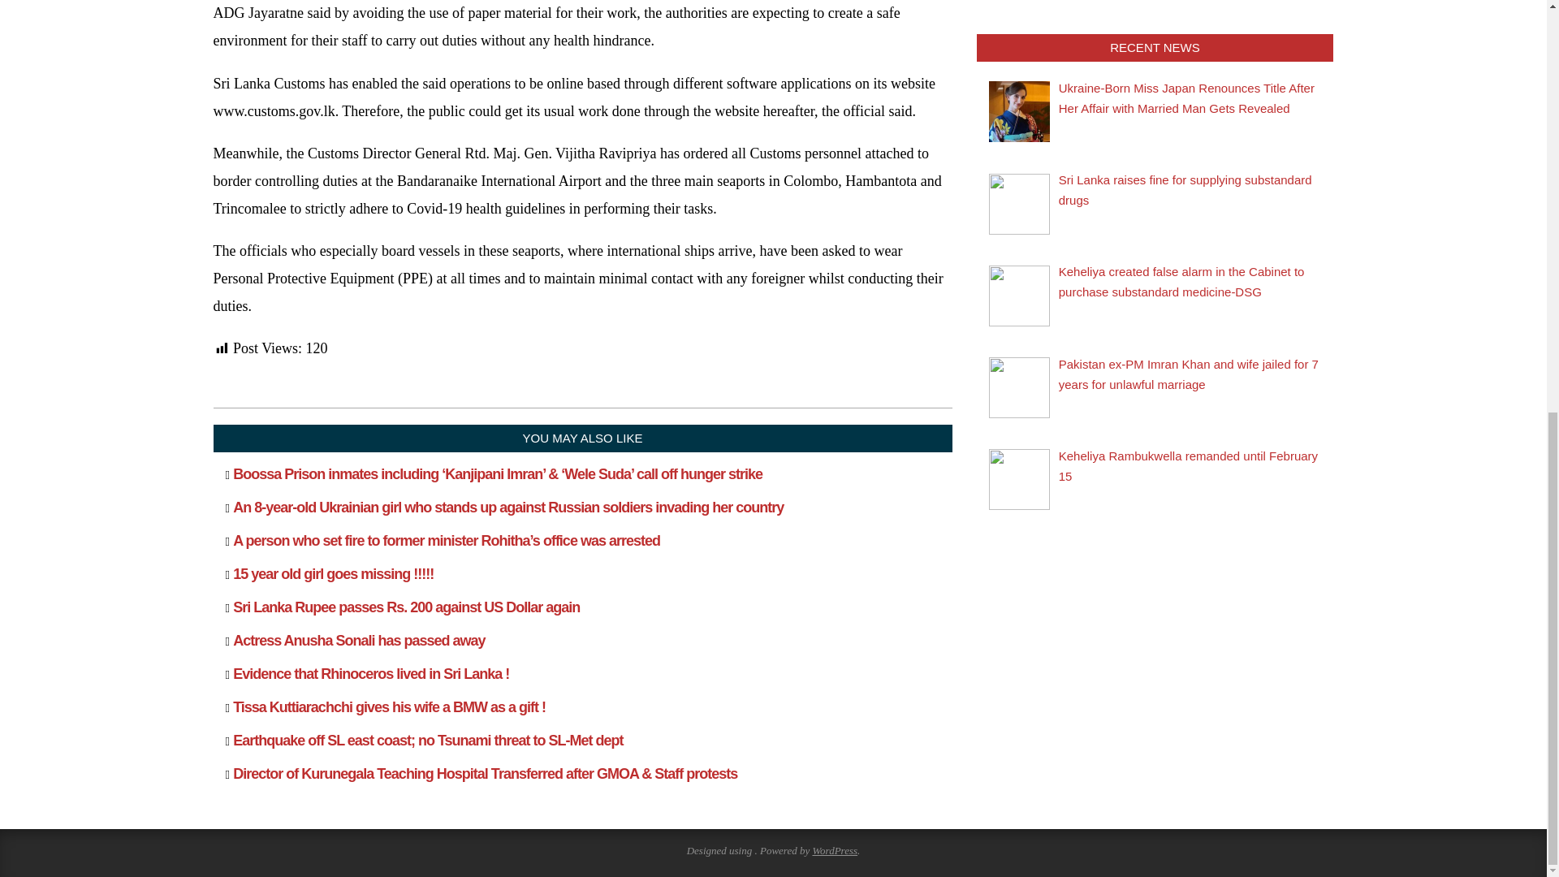 The width and height of the screenshot is (1559, 877). I want to click on 15 year old girl goes missing !!!!!, so click(333, 573).